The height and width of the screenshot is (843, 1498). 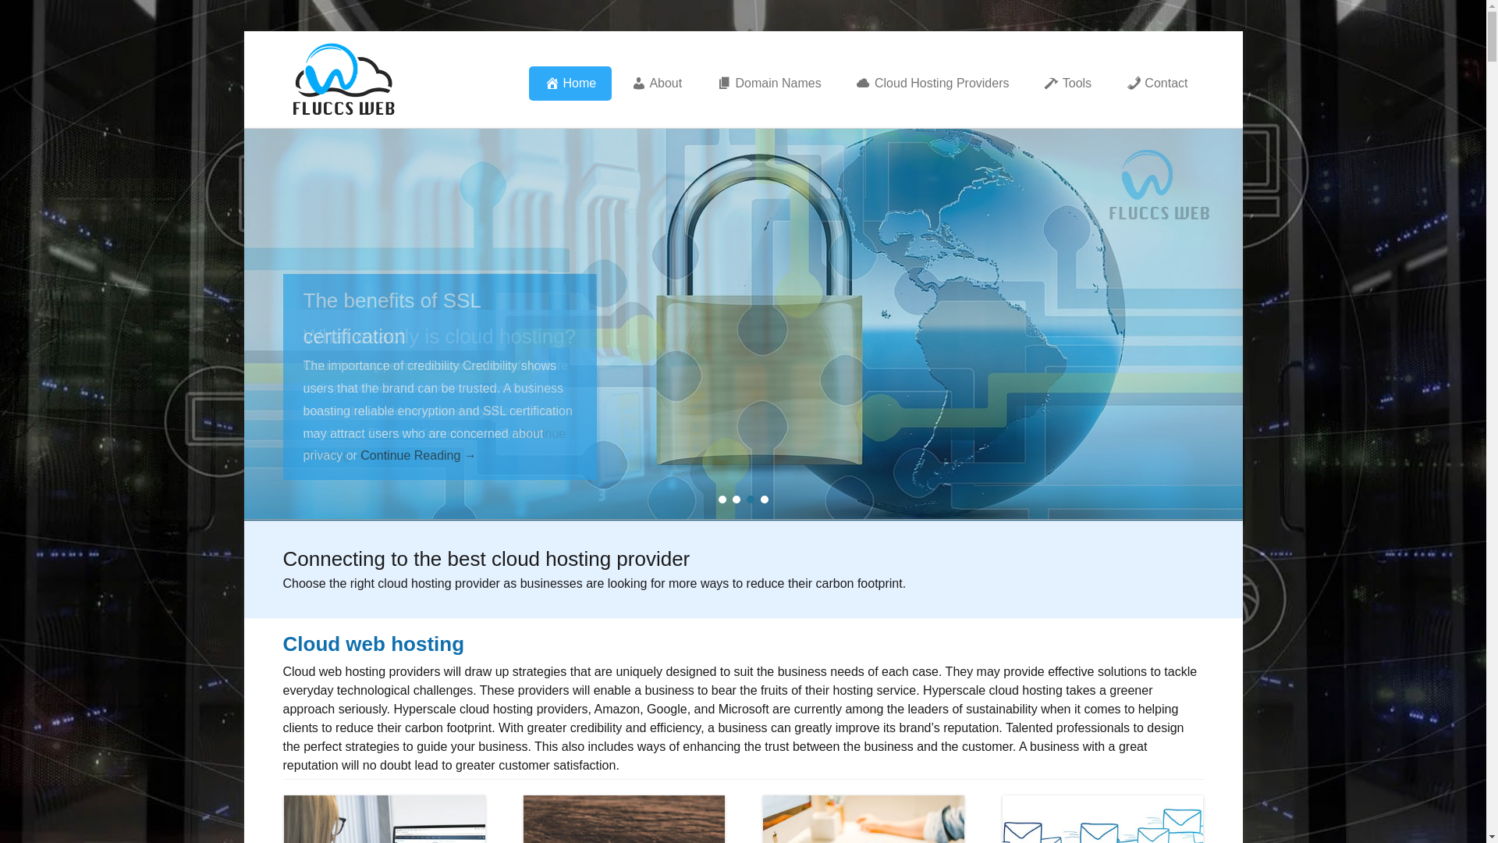 What do you see at coordinates (736, 500) in the screenshot?
I see `2` at bounding box center [736, 500].